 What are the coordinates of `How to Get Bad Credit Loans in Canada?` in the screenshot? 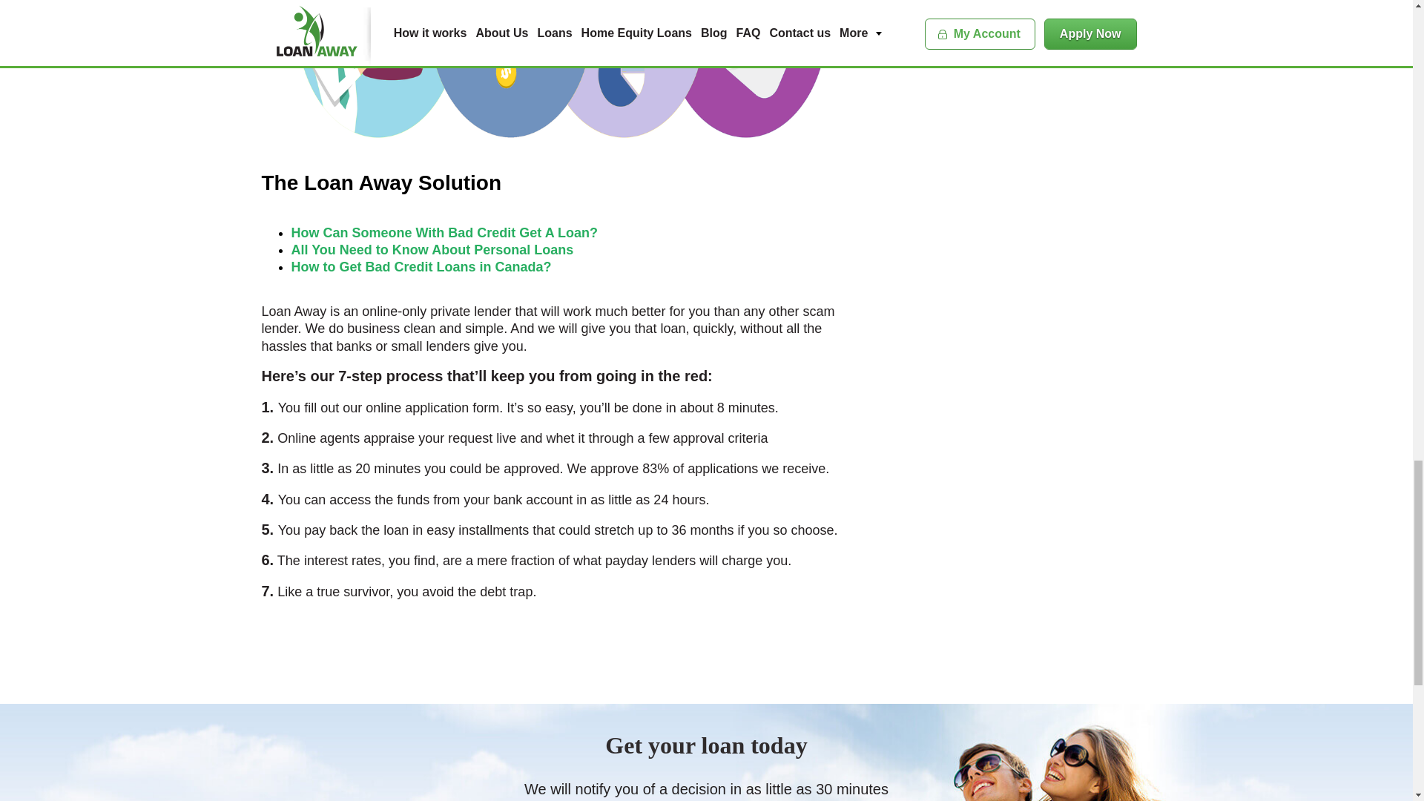 It's located at (421, 267).